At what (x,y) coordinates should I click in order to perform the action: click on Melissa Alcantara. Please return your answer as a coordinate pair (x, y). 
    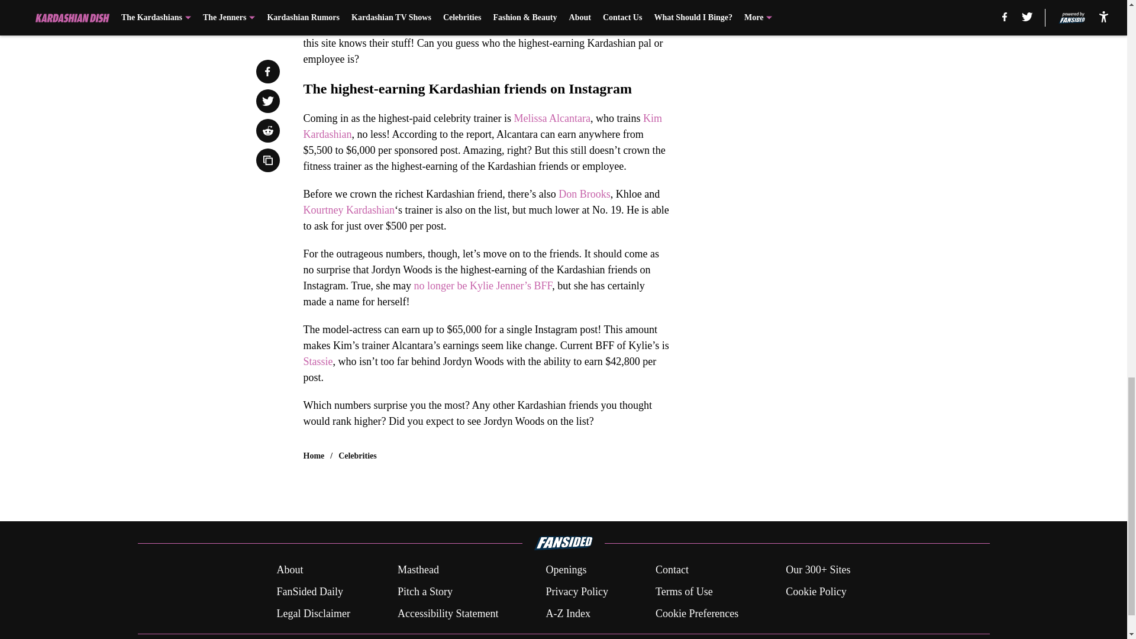
    Looking at the image, I should click on (551, 118).